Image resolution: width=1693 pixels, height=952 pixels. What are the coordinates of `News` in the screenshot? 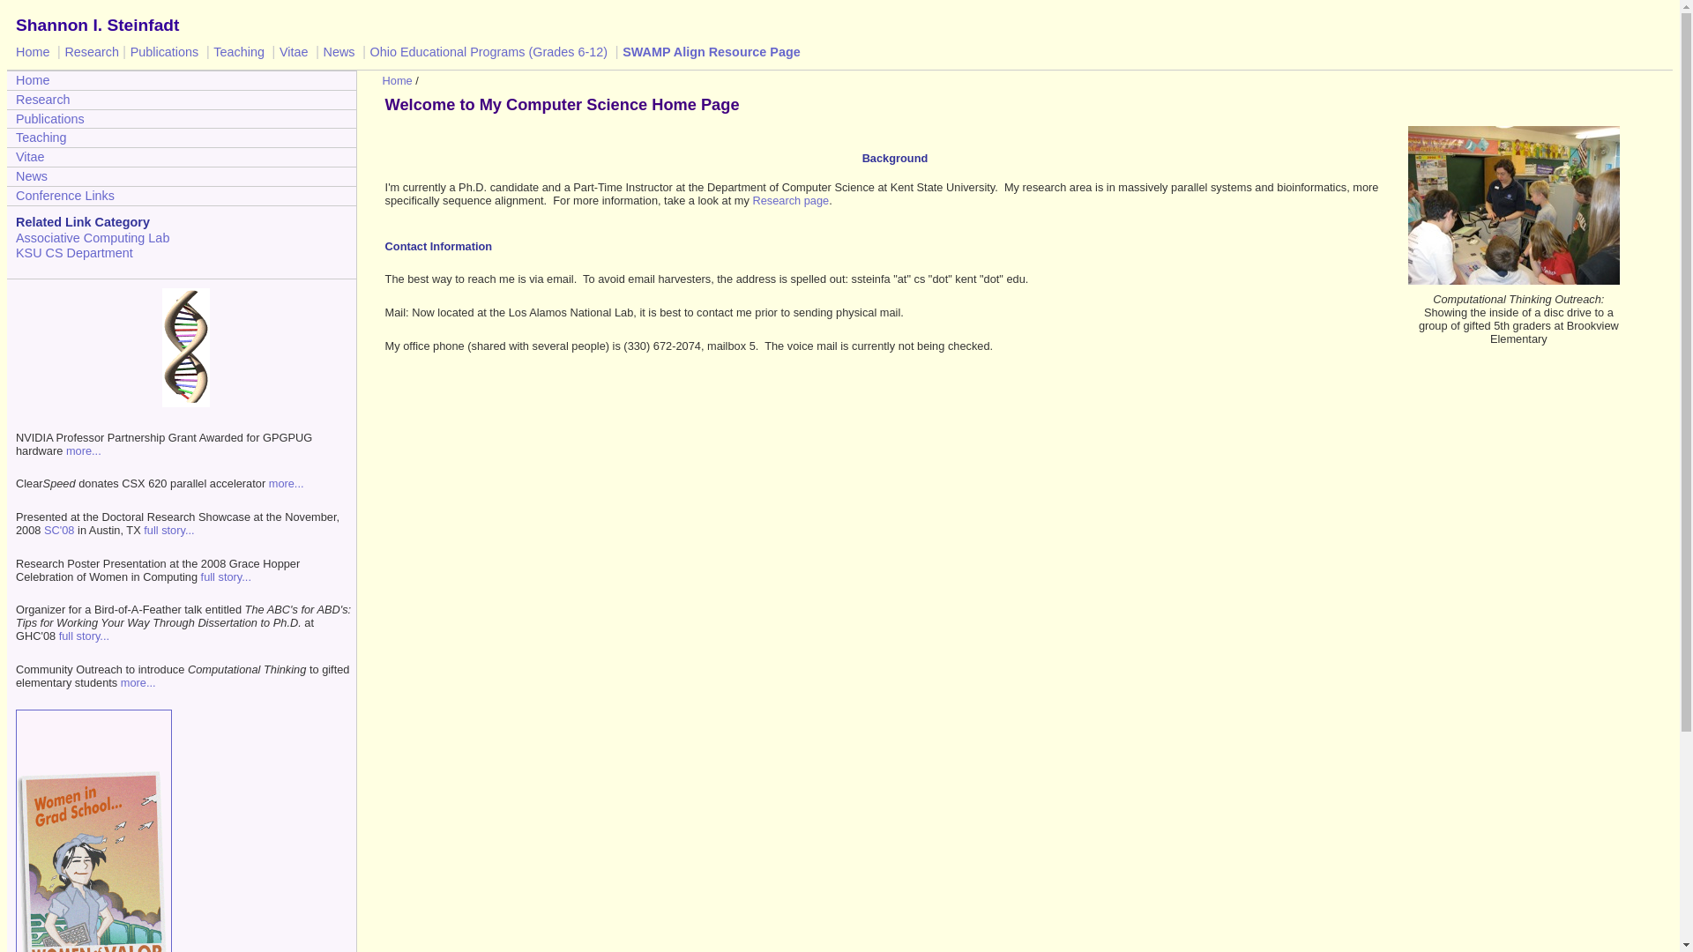 It's located at (340, 51).